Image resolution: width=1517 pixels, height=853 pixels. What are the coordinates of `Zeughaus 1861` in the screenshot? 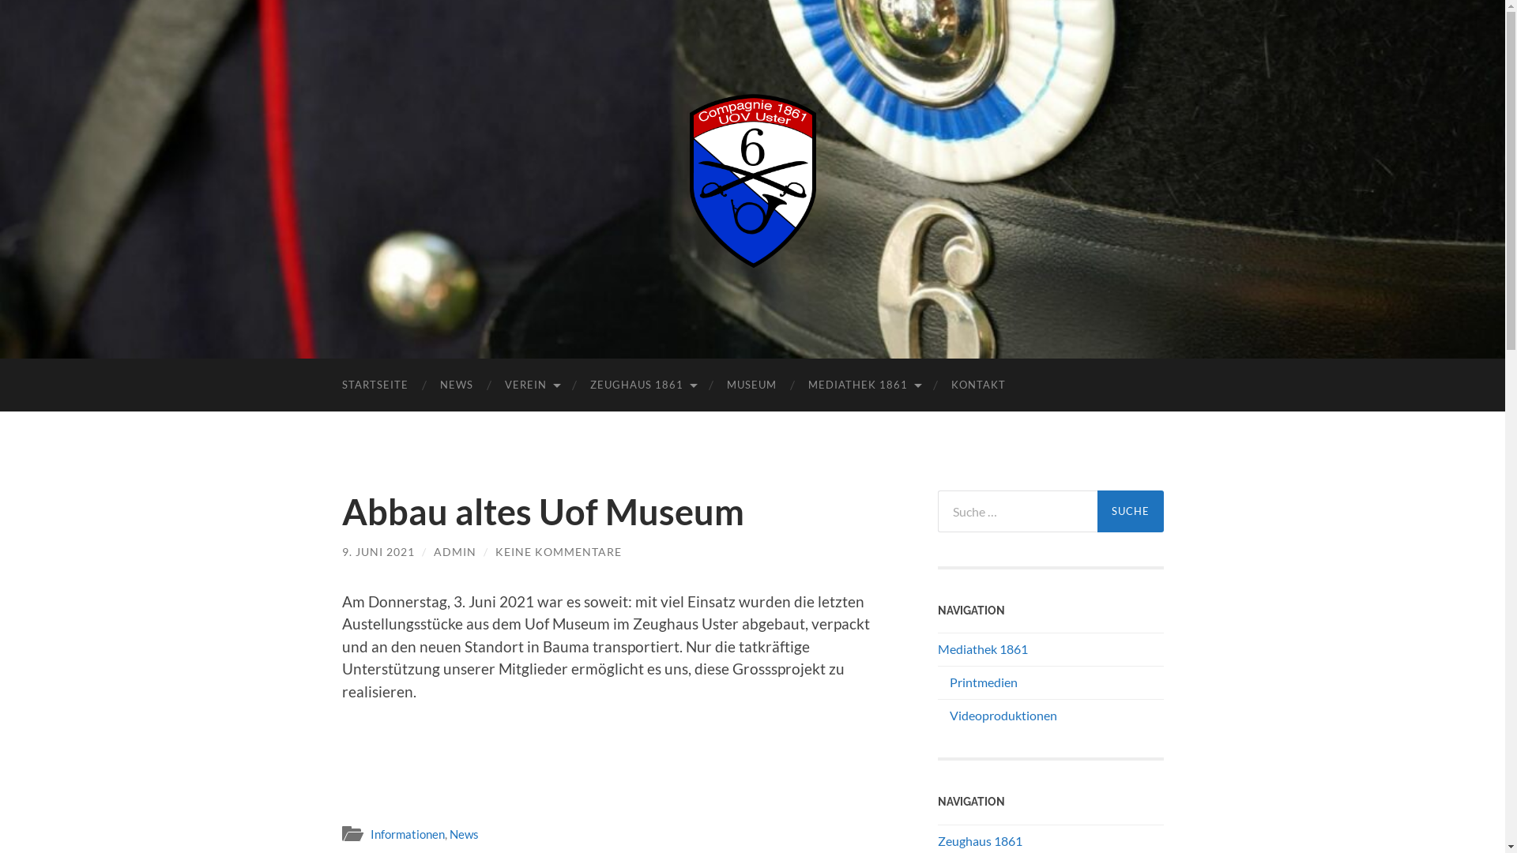 It's located at (980, 840).